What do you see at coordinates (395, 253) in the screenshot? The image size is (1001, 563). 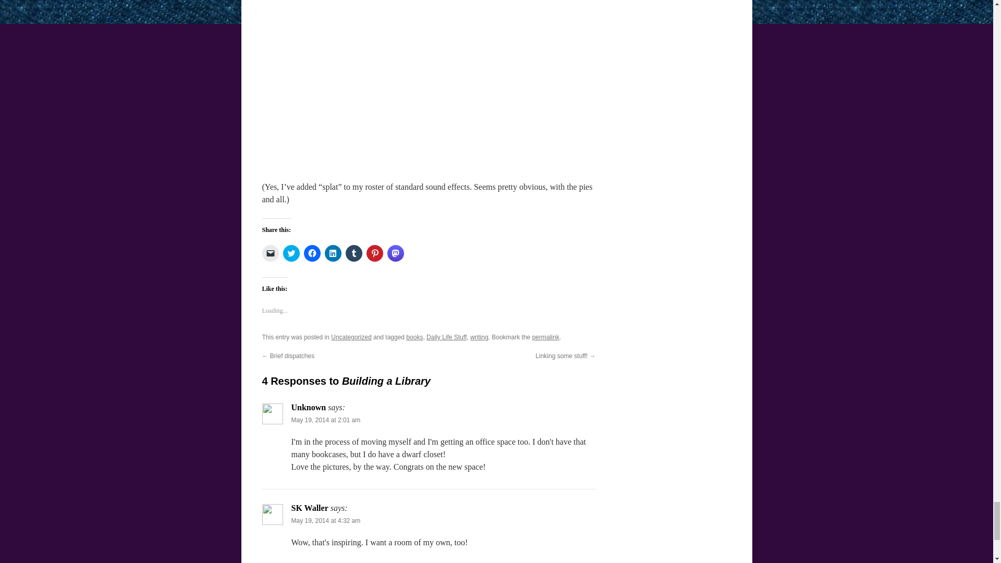 I see `Click to share on Mastodon` at bounding box center [395, 253].